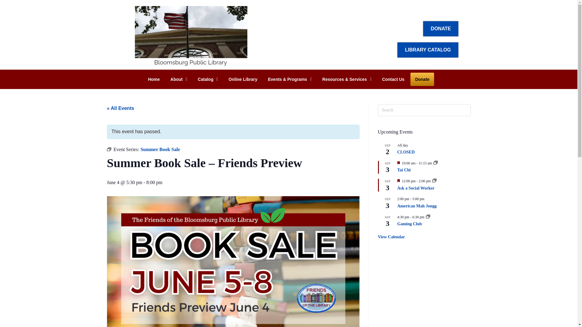 The width and height of the screenshot is (582, 327). I want to click on Tai Chi, so click(403, 170).